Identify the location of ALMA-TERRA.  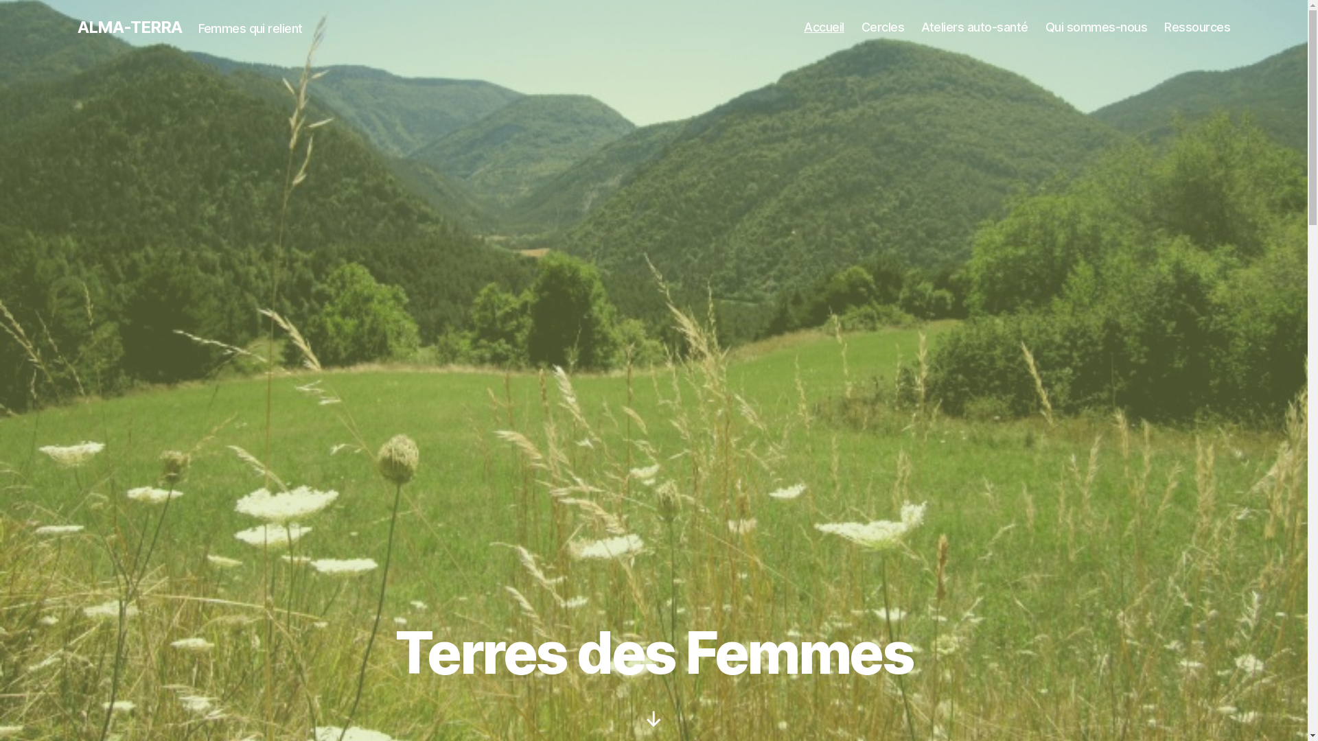
(129, 27).